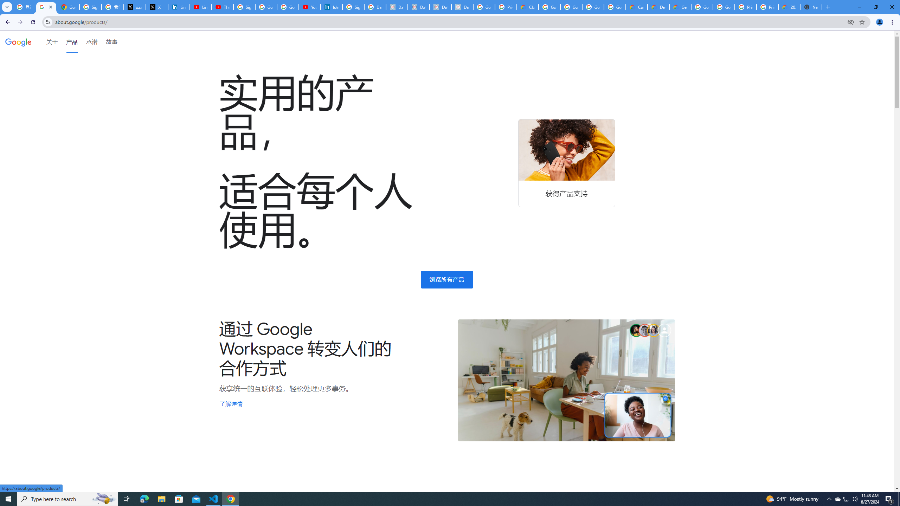 This screenshot has height=506, width=900. I want to click on Data Privacy Framework, so click(397, 7).